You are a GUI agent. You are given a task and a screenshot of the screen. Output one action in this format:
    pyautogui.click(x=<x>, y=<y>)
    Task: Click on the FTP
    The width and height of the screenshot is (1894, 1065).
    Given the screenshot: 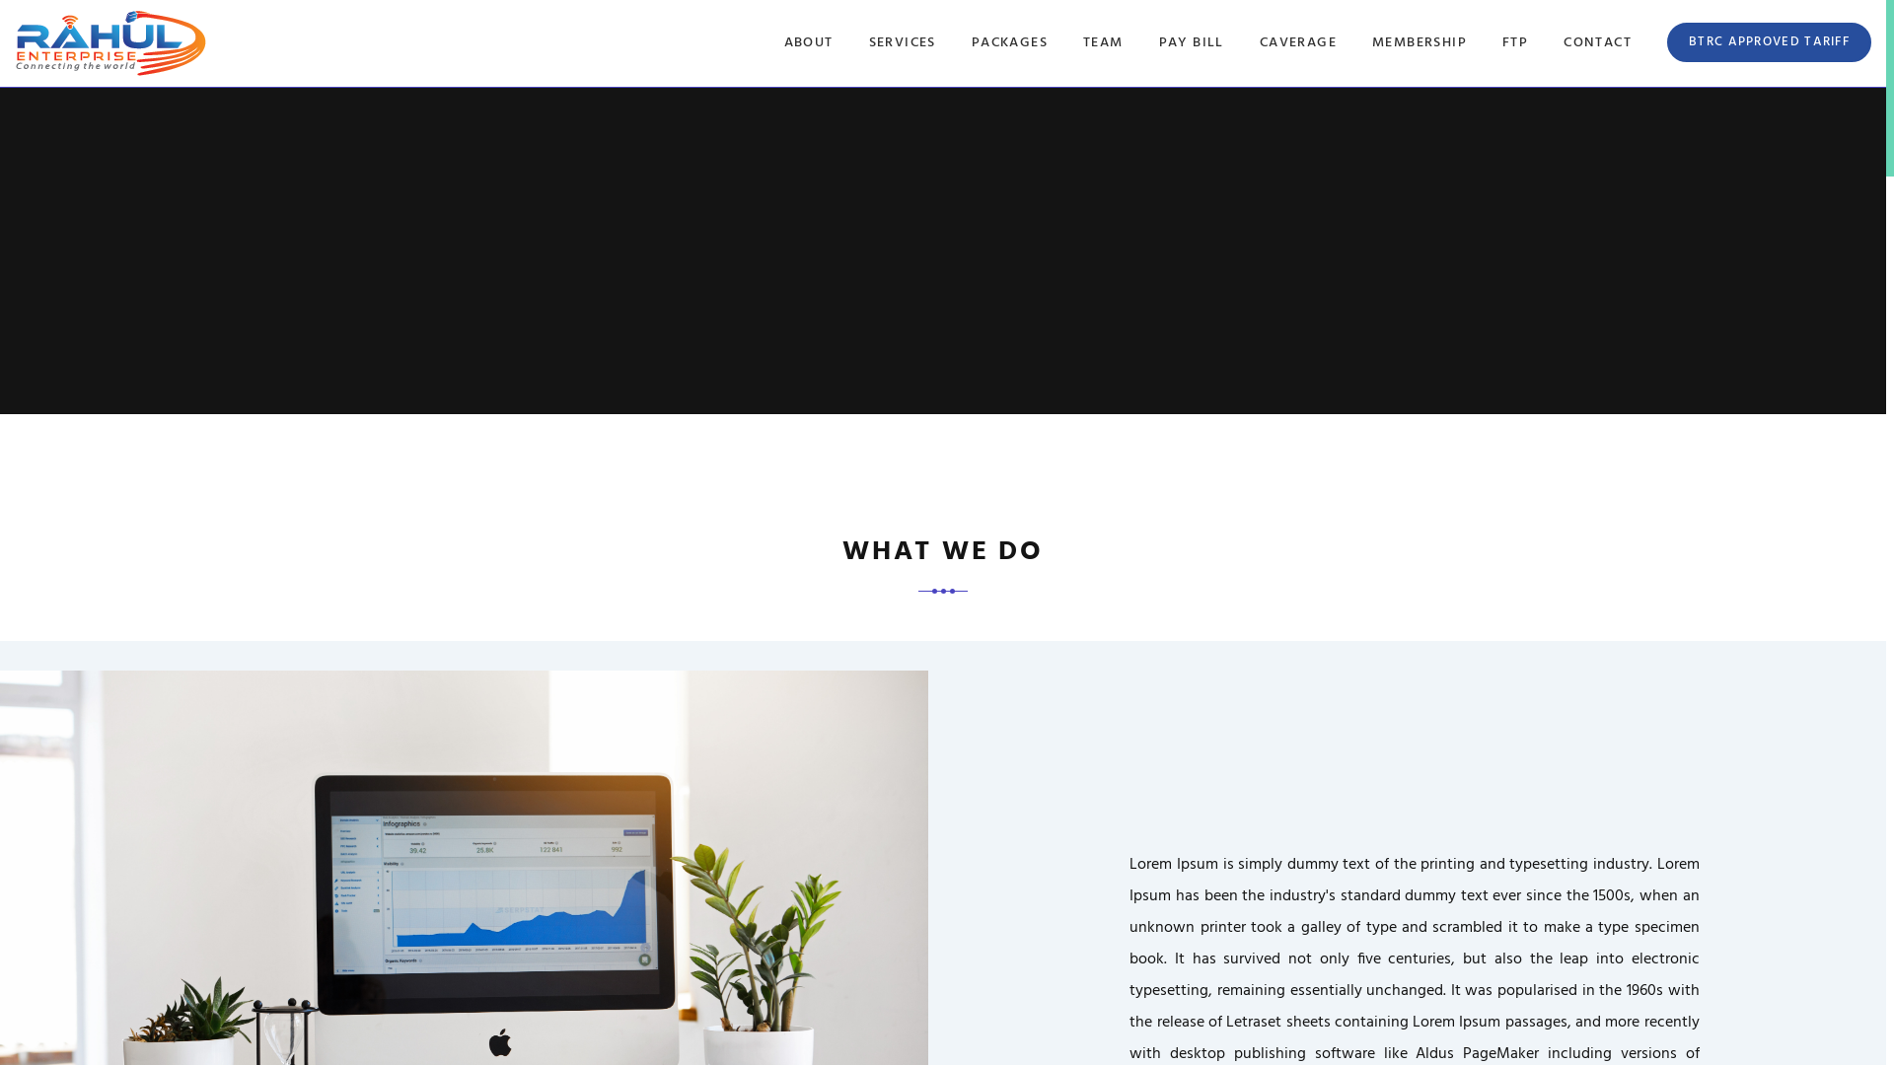 What is the action you would take?
    pyautogui.click(x=1515, y=43)
    